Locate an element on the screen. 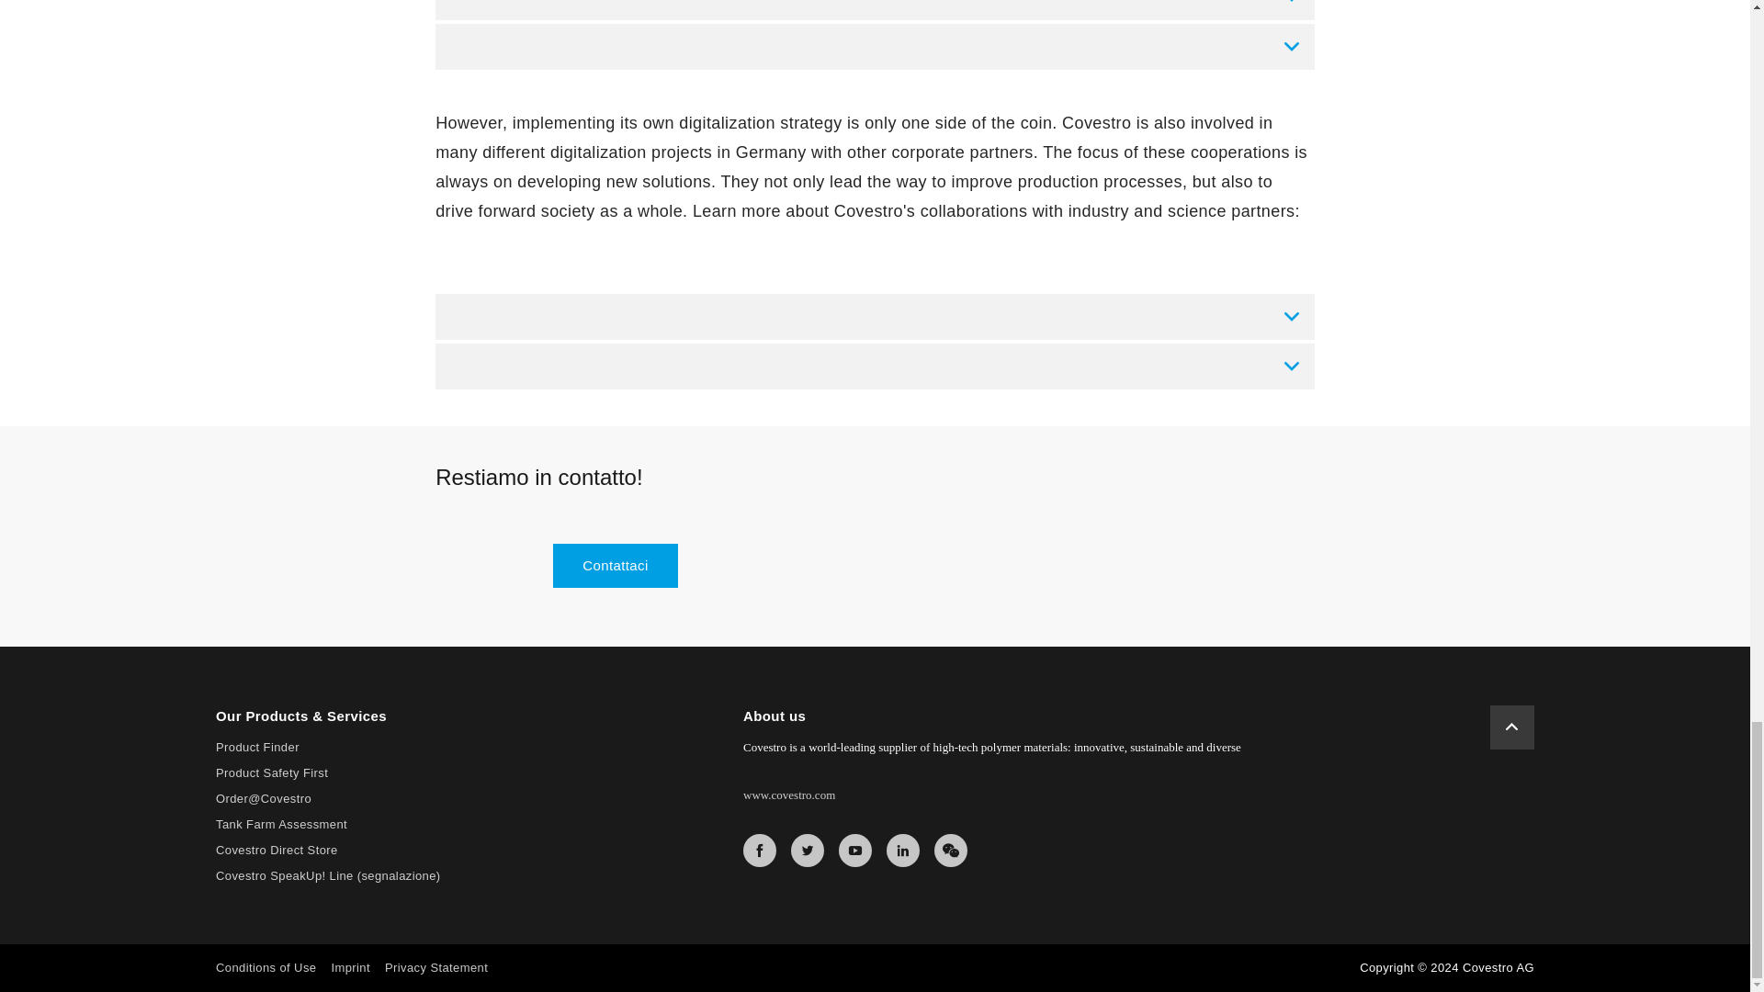 The width and height of the screenshot is (1764, 992). Product Finder is located at coordinates (257, 746).